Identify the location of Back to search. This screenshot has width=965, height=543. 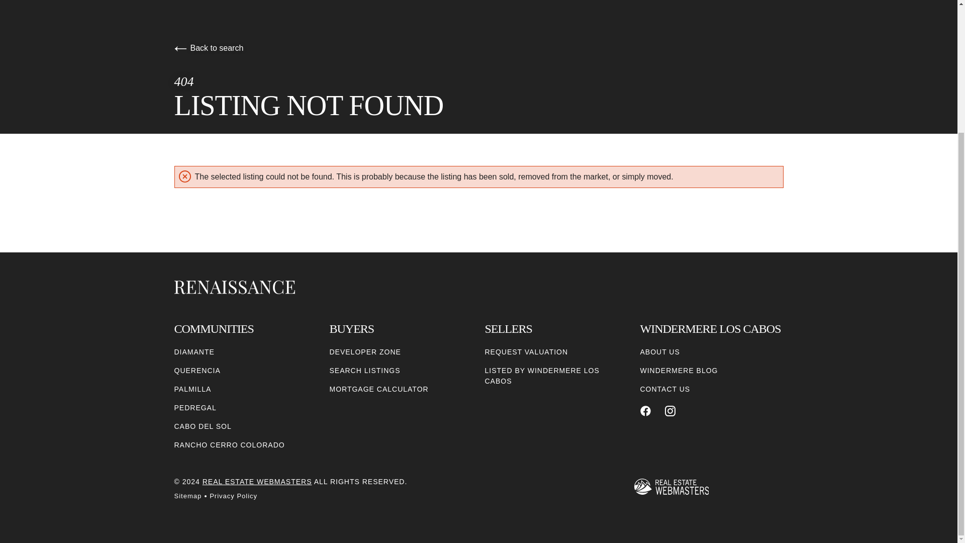
(208, 48).